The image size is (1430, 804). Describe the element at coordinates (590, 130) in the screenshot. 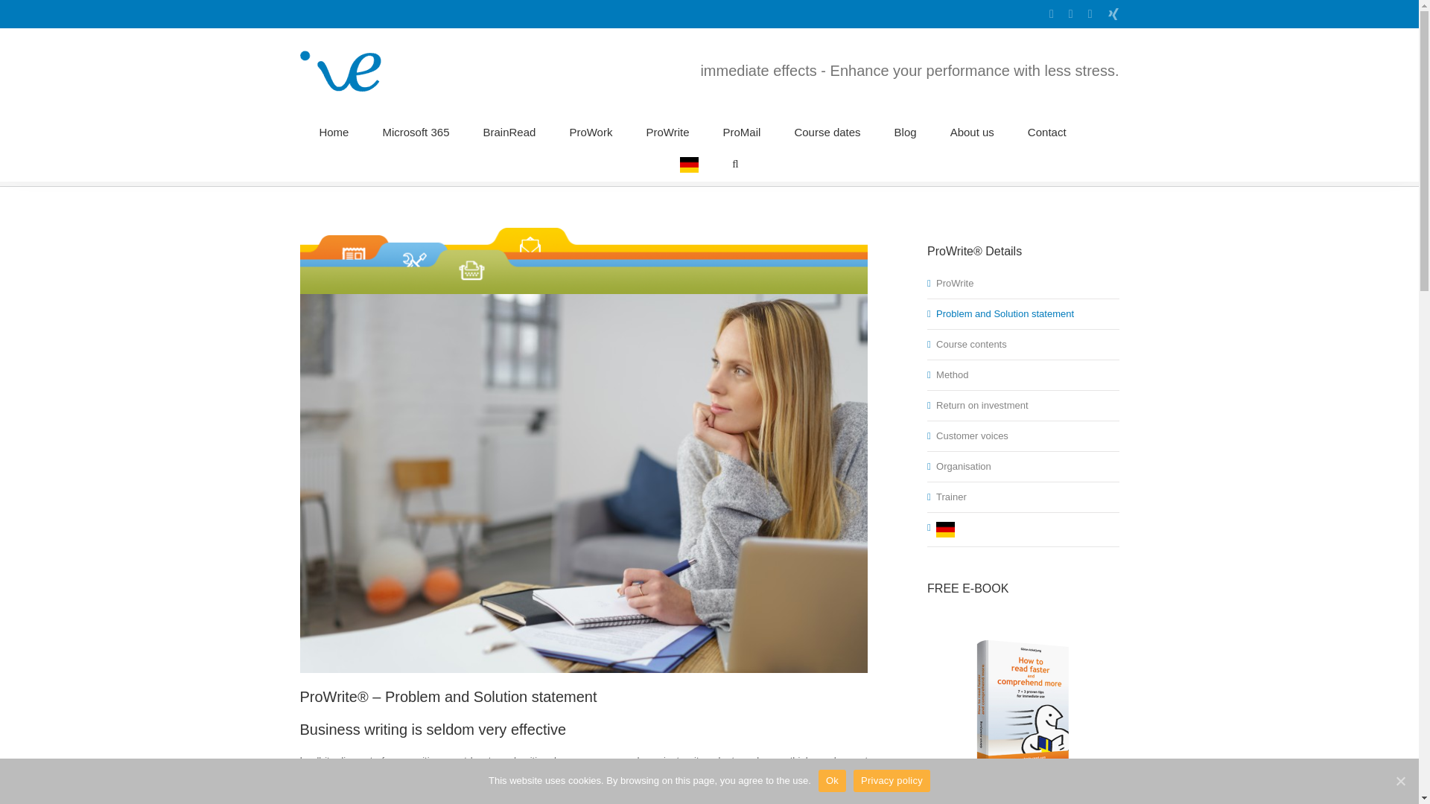

I see `ProWork` at that location.